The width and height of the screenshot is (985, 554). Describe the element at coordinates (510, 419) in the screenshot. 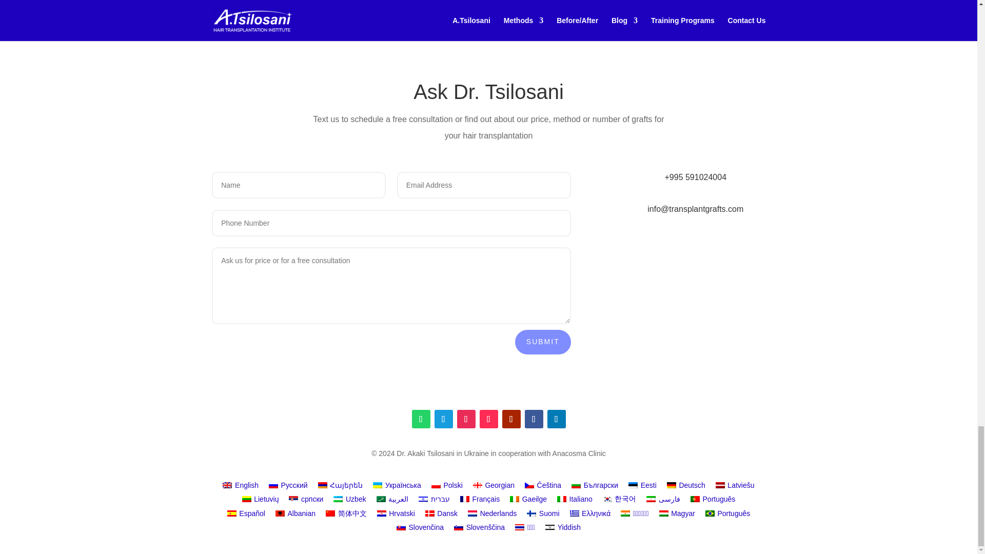

I see `Follow on Youtube` at that location.